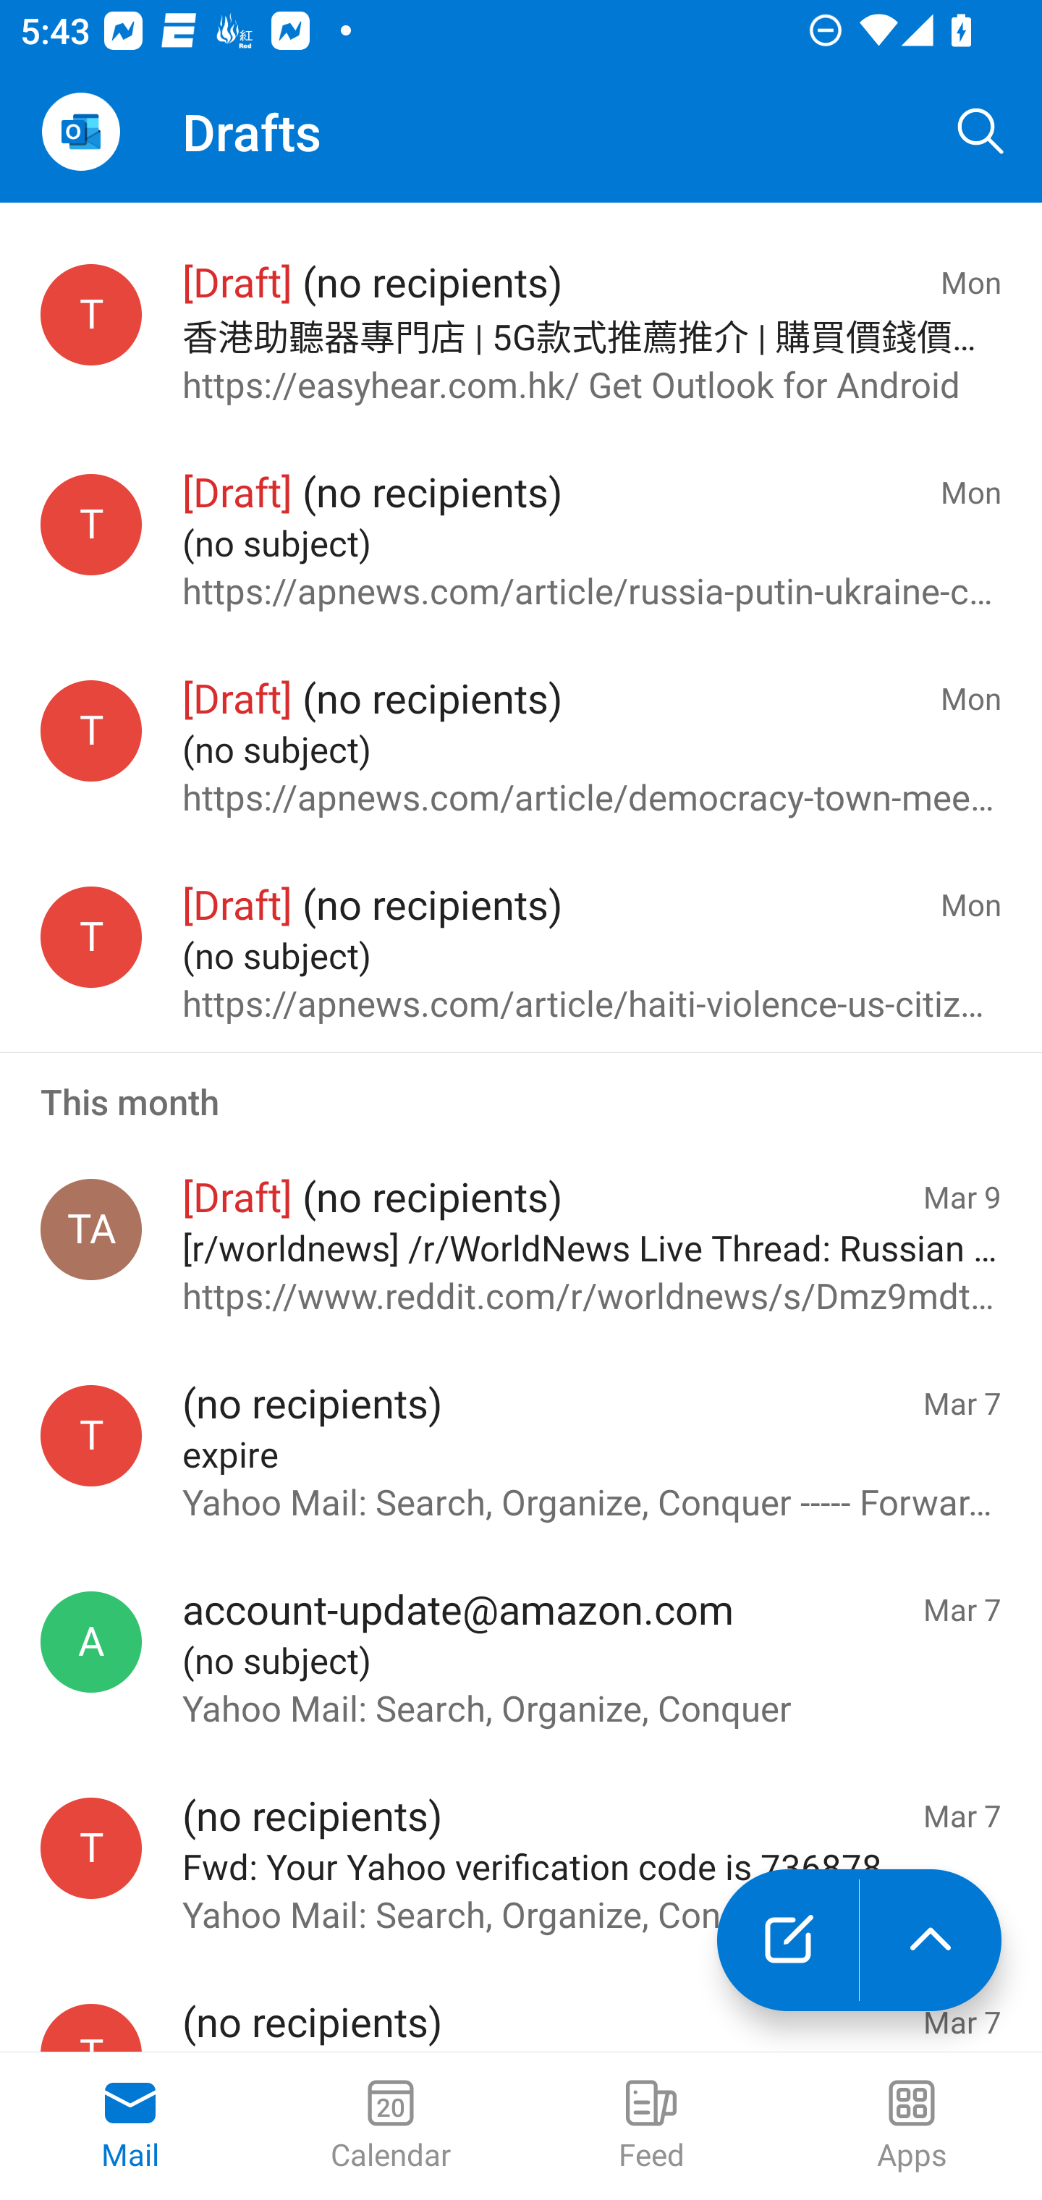  What do you see at coordinates (912, 2126) in the screenshot?
I see `Apps` at bounding box center [912, 2126].